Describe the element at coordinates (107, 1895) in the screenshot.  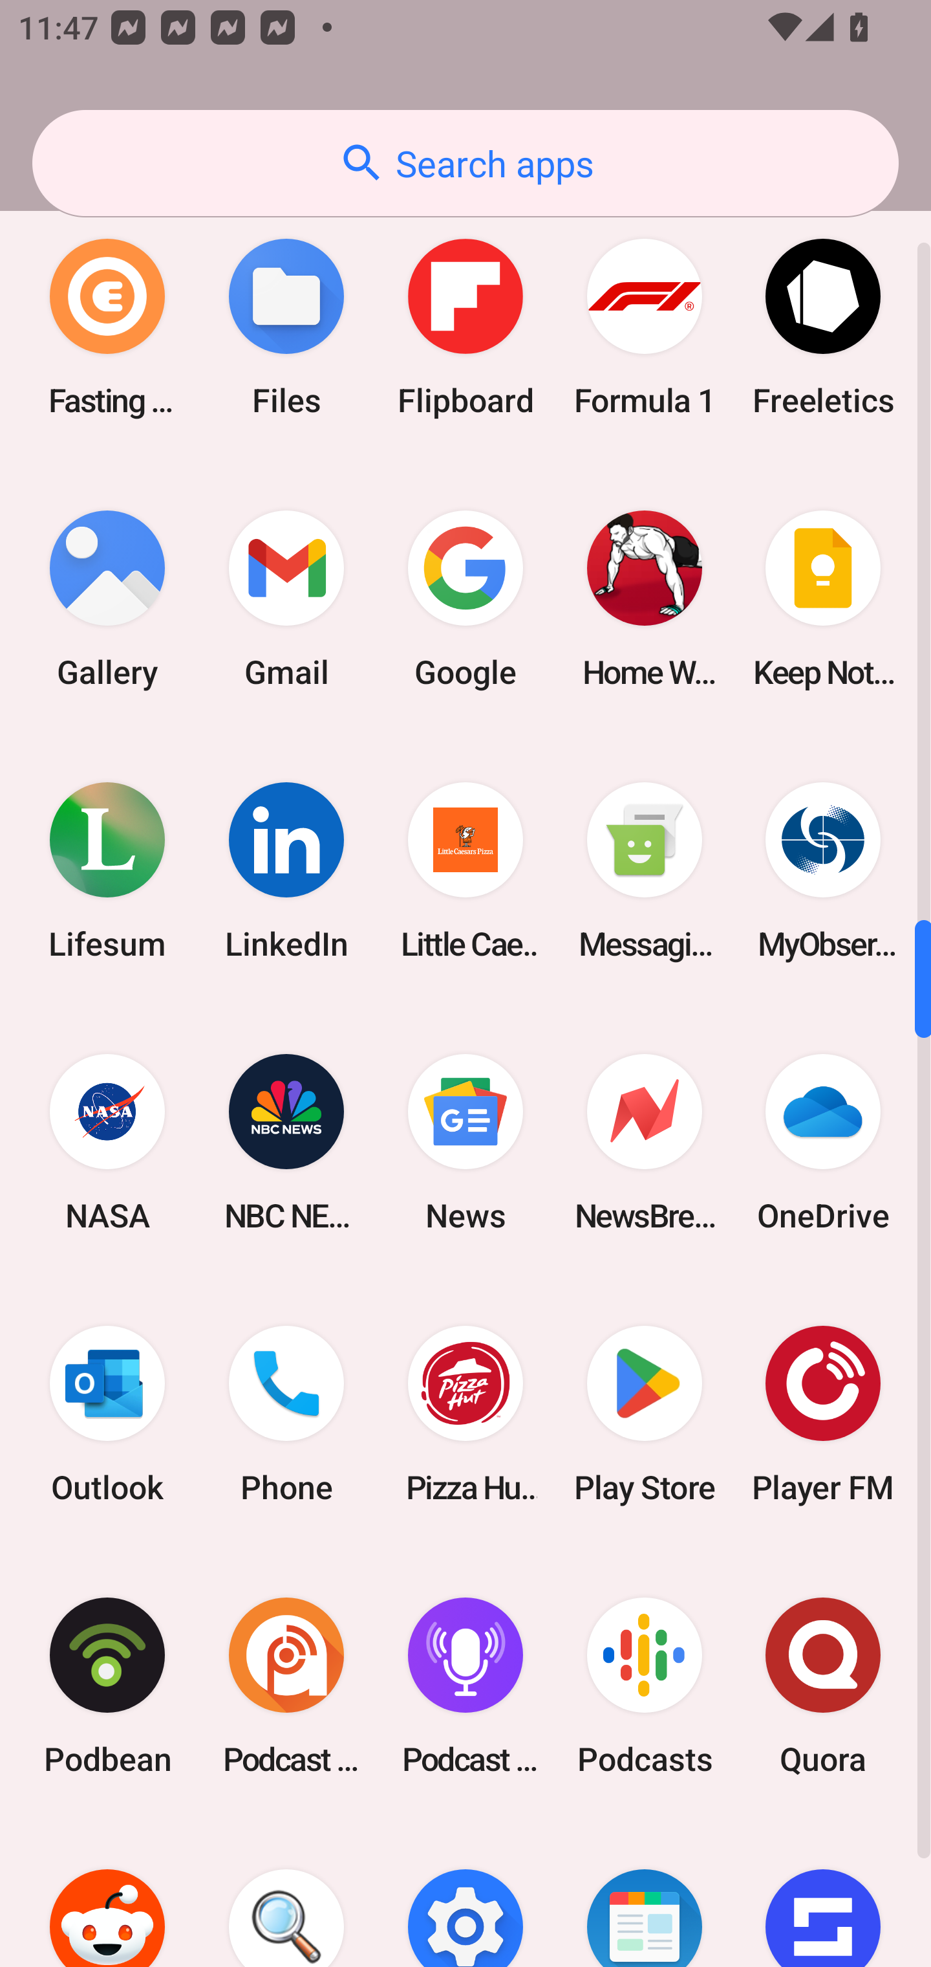
I see `Reddit` at that location.